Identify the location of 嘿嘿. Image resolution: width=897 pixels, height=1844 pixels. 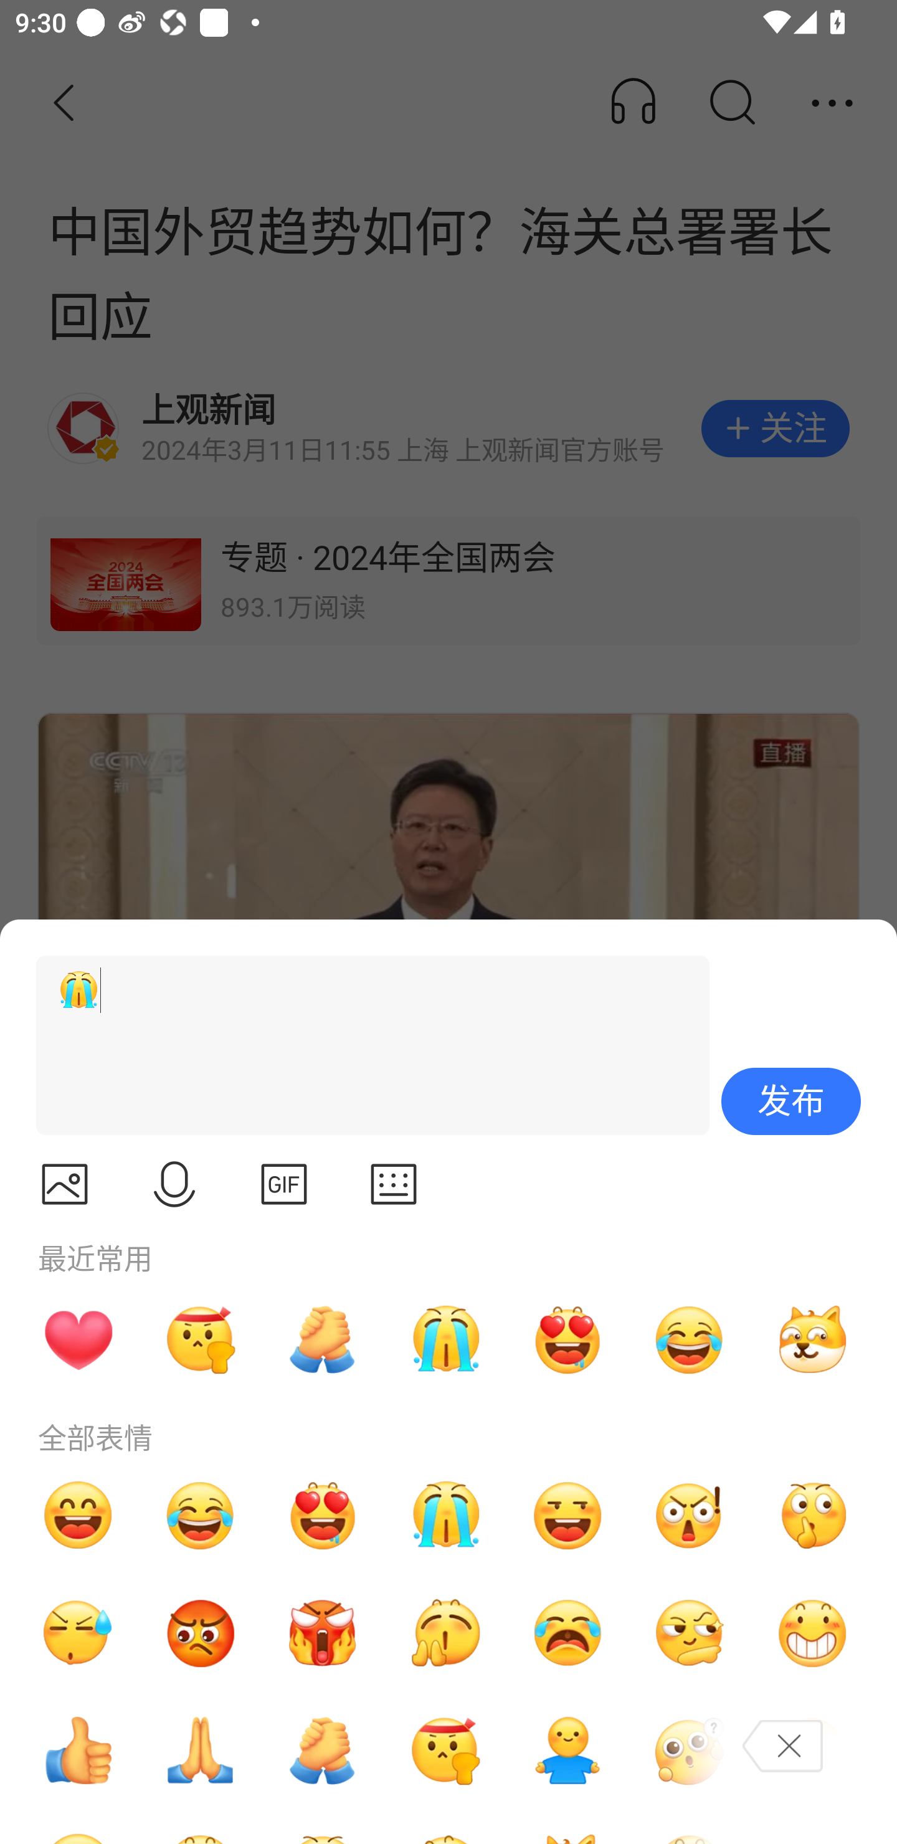
(567, 1515).